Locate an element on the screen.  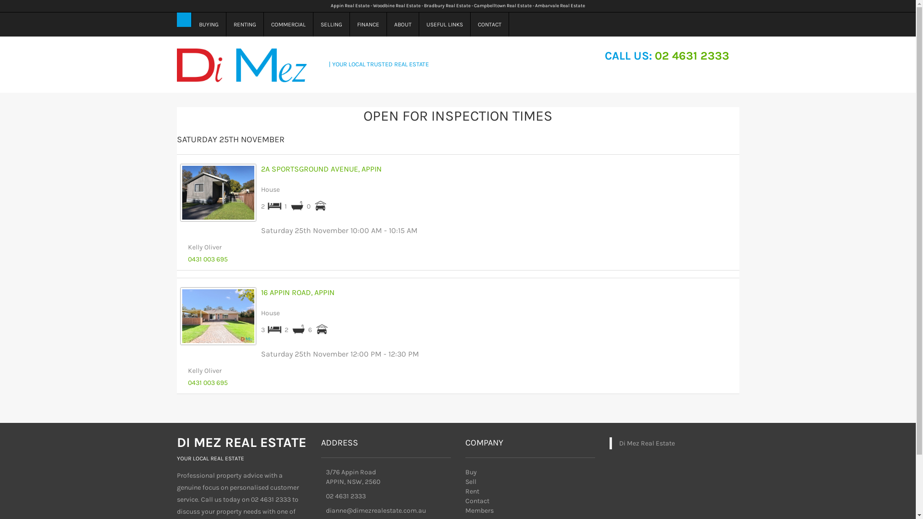
Di Mez Real Estate is located at coordinates (647, 443).